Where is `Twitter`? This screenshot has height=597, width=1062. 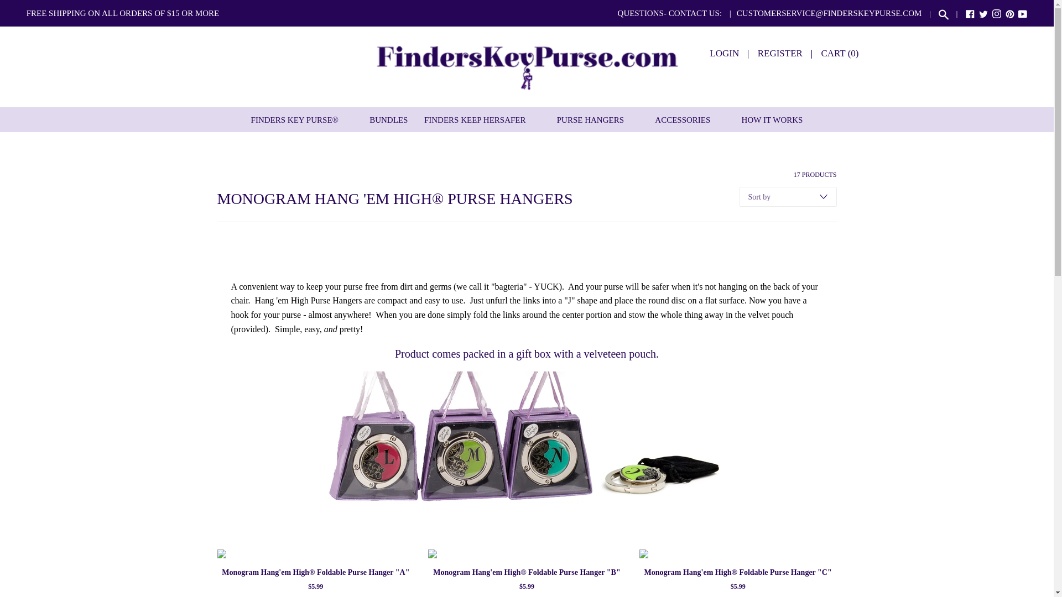
Twitter is located at coordinates (983, 15).